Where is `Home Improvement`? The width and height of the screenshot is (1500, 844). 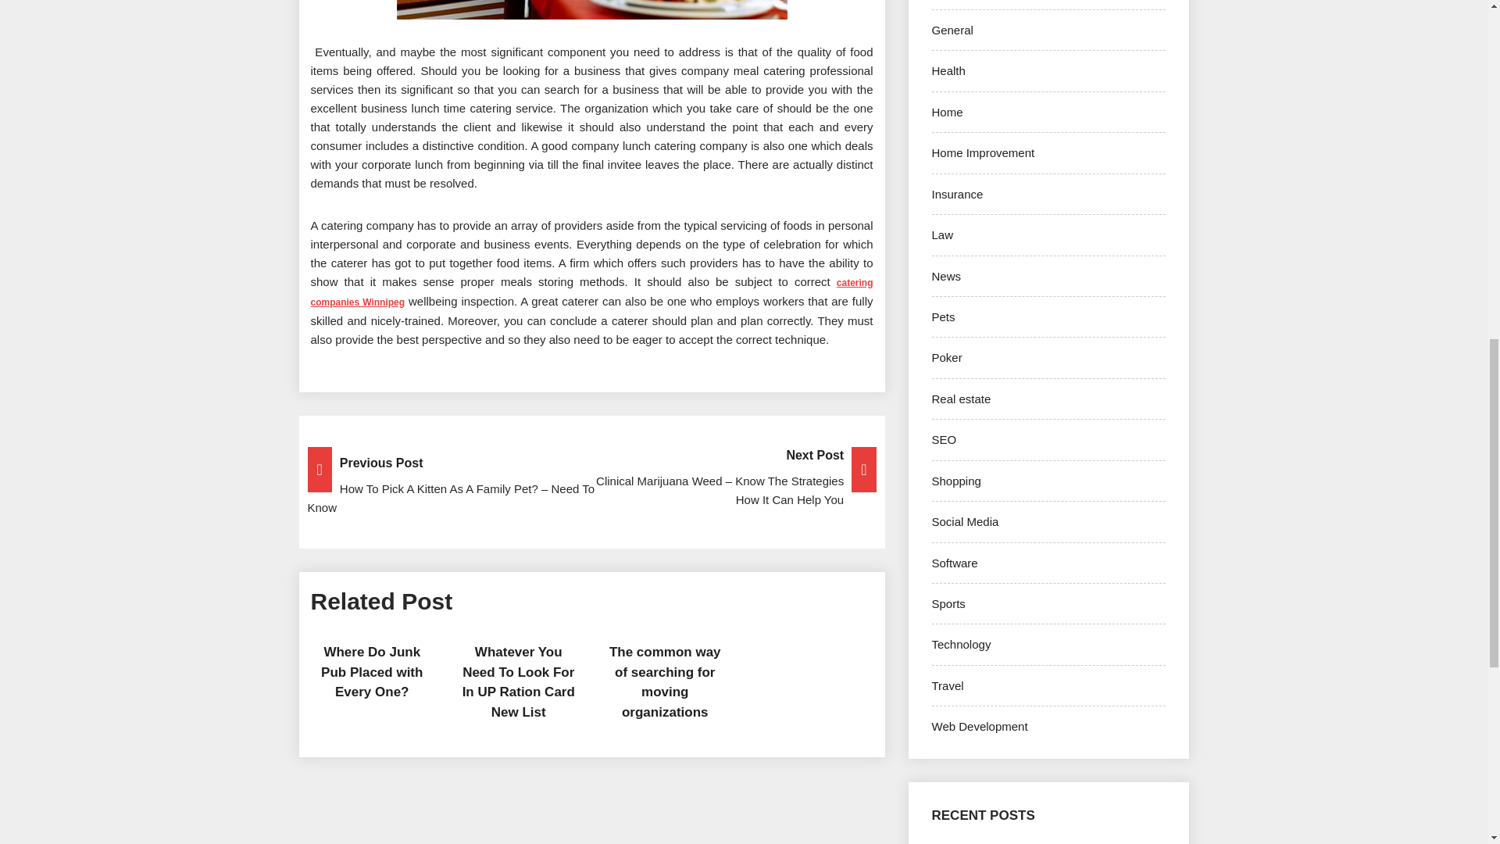
Home Improvement is located at coordinates (983, 152).